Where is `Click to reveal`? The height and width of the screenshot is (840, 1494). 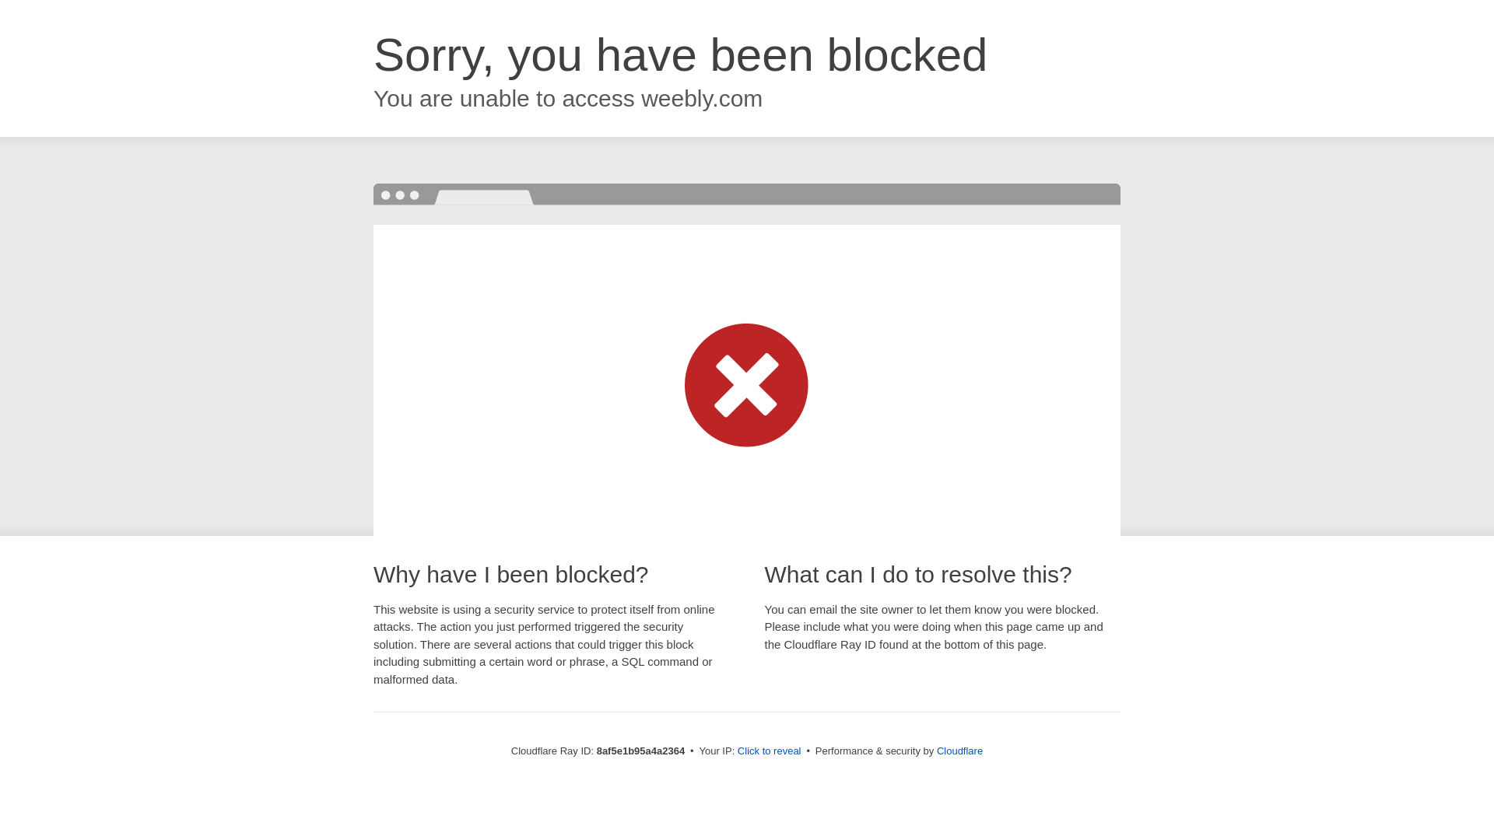 Click to reveal is located at coordinates (769, 751).